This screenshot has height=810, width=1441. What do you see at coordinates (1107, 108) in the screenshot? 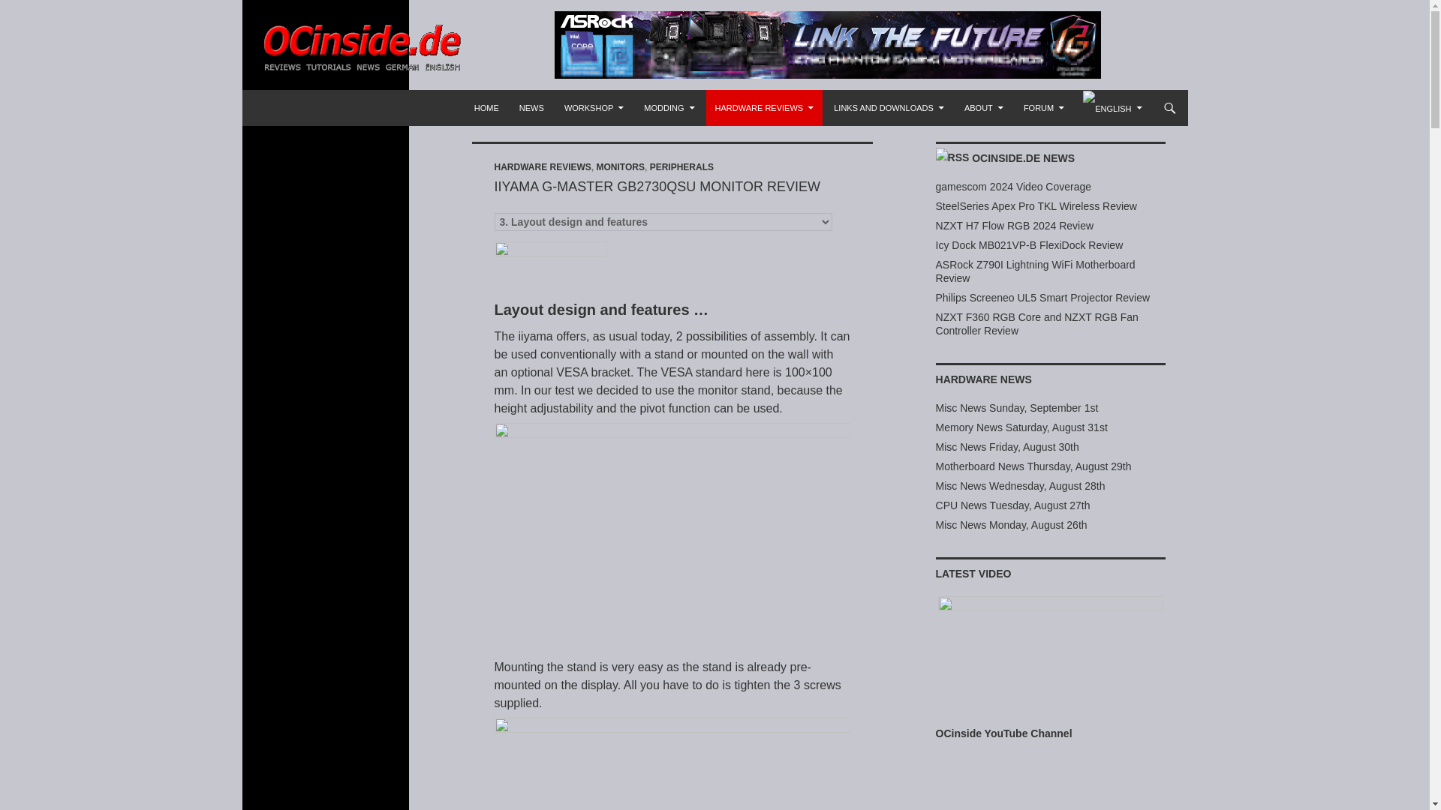
I see `English` at bounding box center [1107, 108].